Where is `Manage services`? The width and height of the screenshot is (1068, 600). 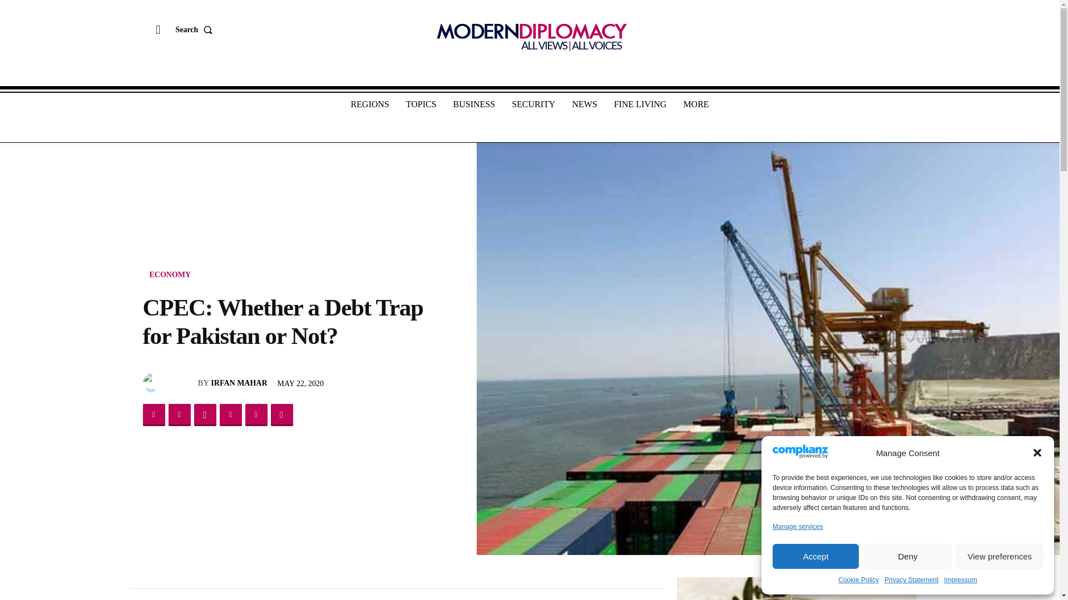 Manage services is located at coordinates (798, 527).